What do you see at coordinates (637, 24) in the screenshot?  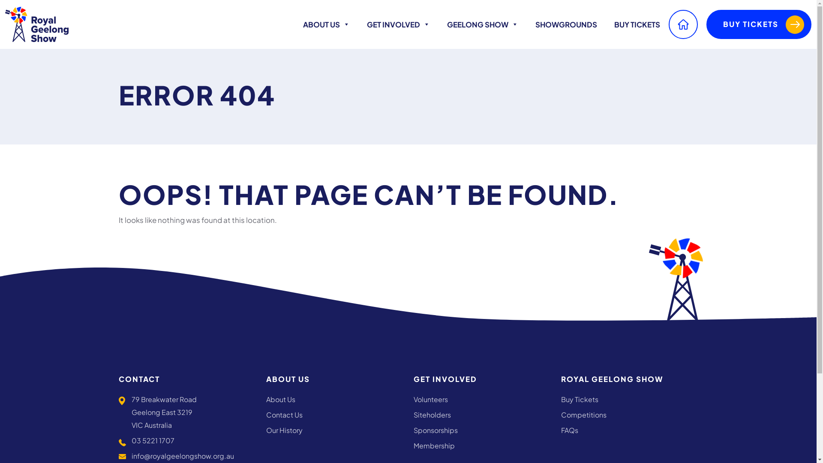 I see `BUY TICKETS` at bounding box center [637, 24].